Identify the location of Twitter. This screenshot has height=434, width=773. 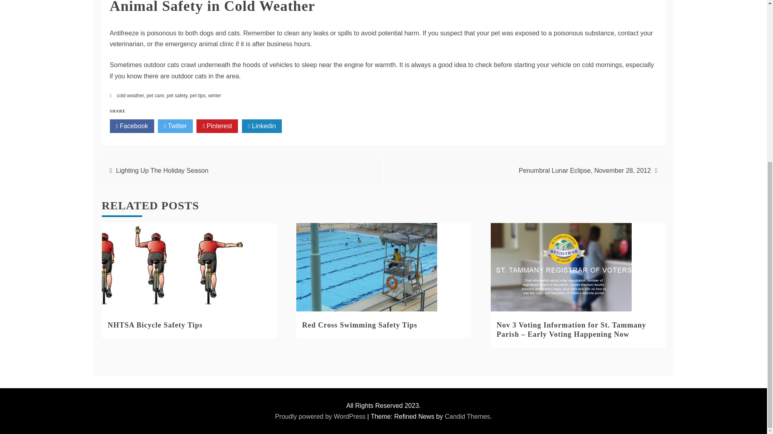
(175, 126).